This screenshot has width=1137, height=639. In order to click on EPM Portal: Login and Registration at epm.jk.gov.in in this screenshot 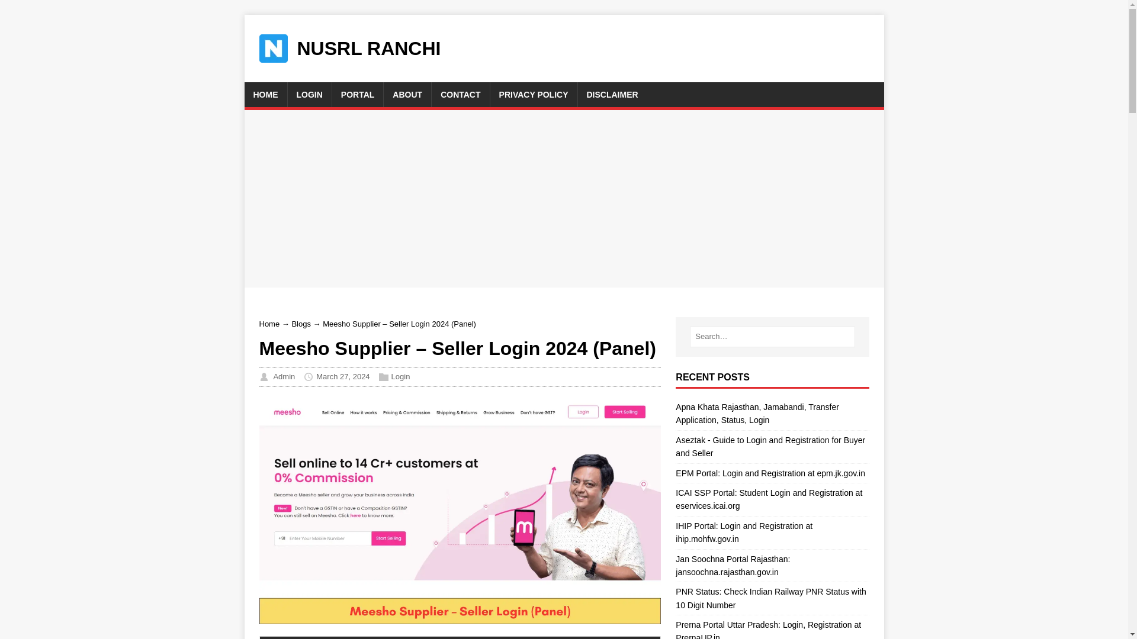, I will do `click(770, 473)`.